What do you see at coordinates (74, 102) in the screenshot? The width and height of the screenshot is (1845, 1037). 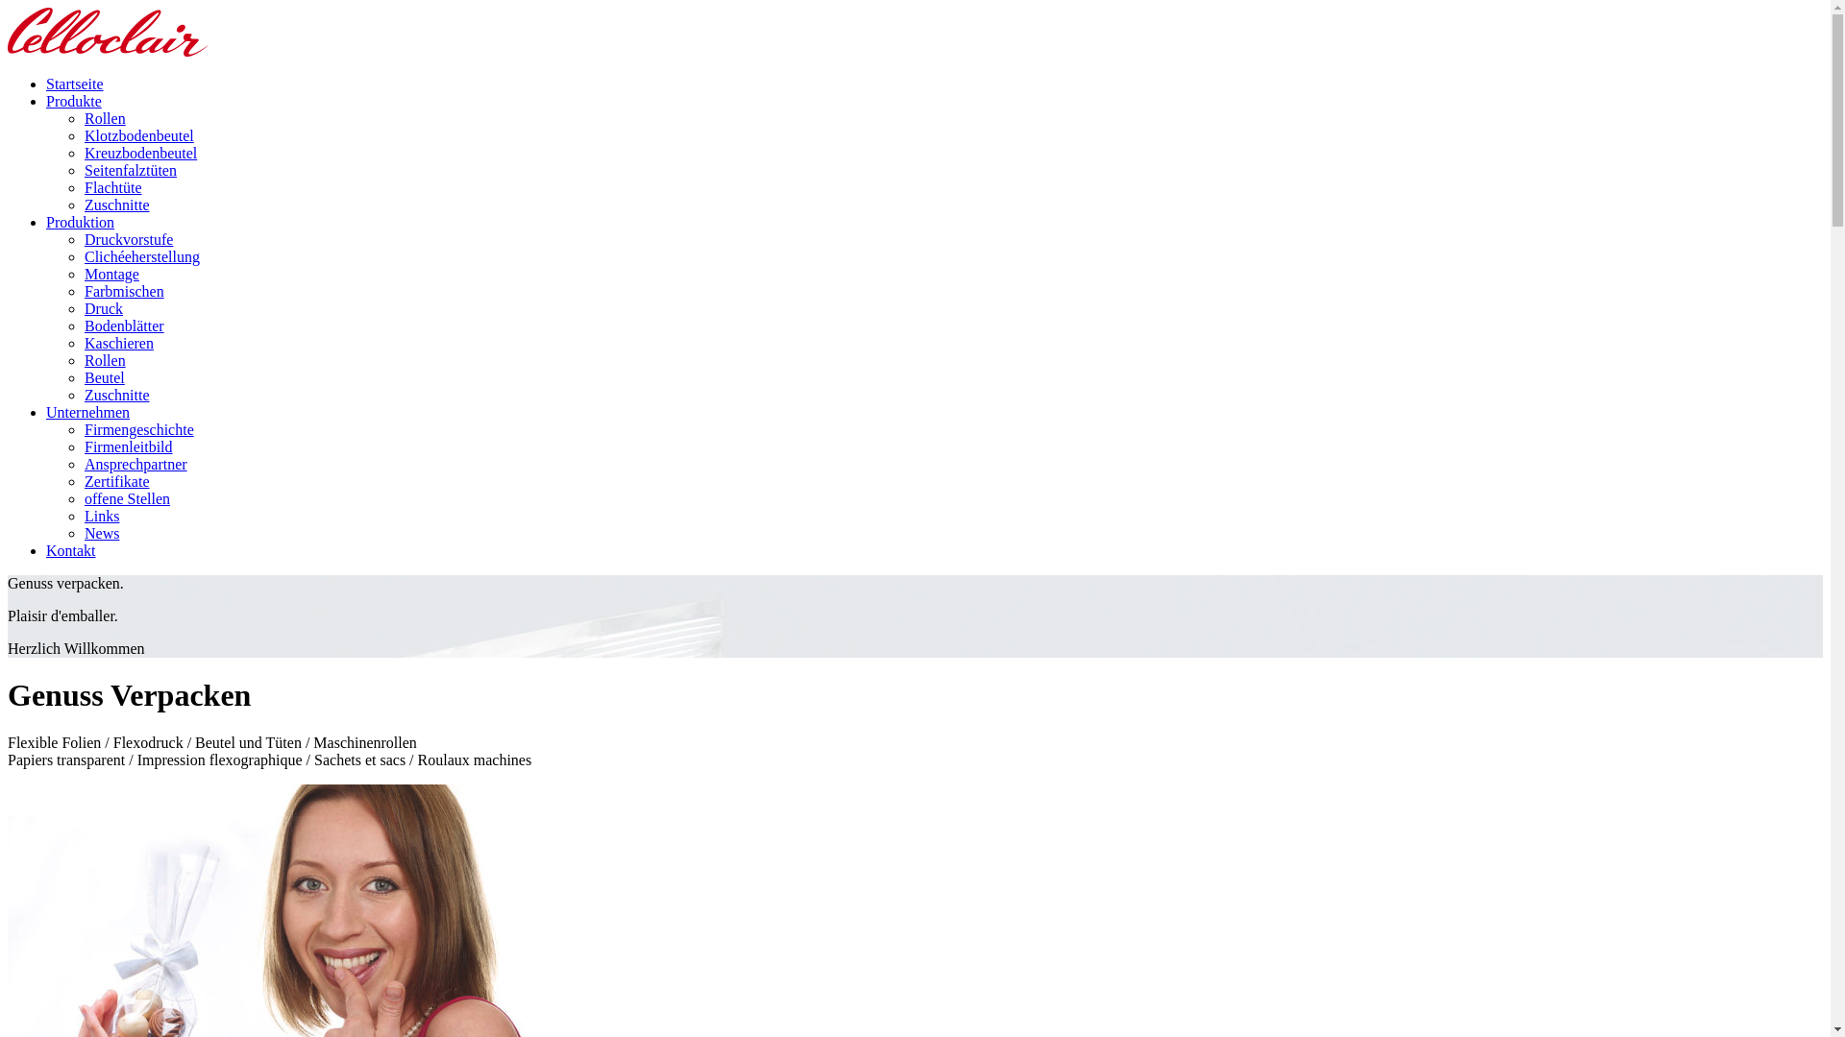 I see `Produkte` at bounding box center [74, 102].